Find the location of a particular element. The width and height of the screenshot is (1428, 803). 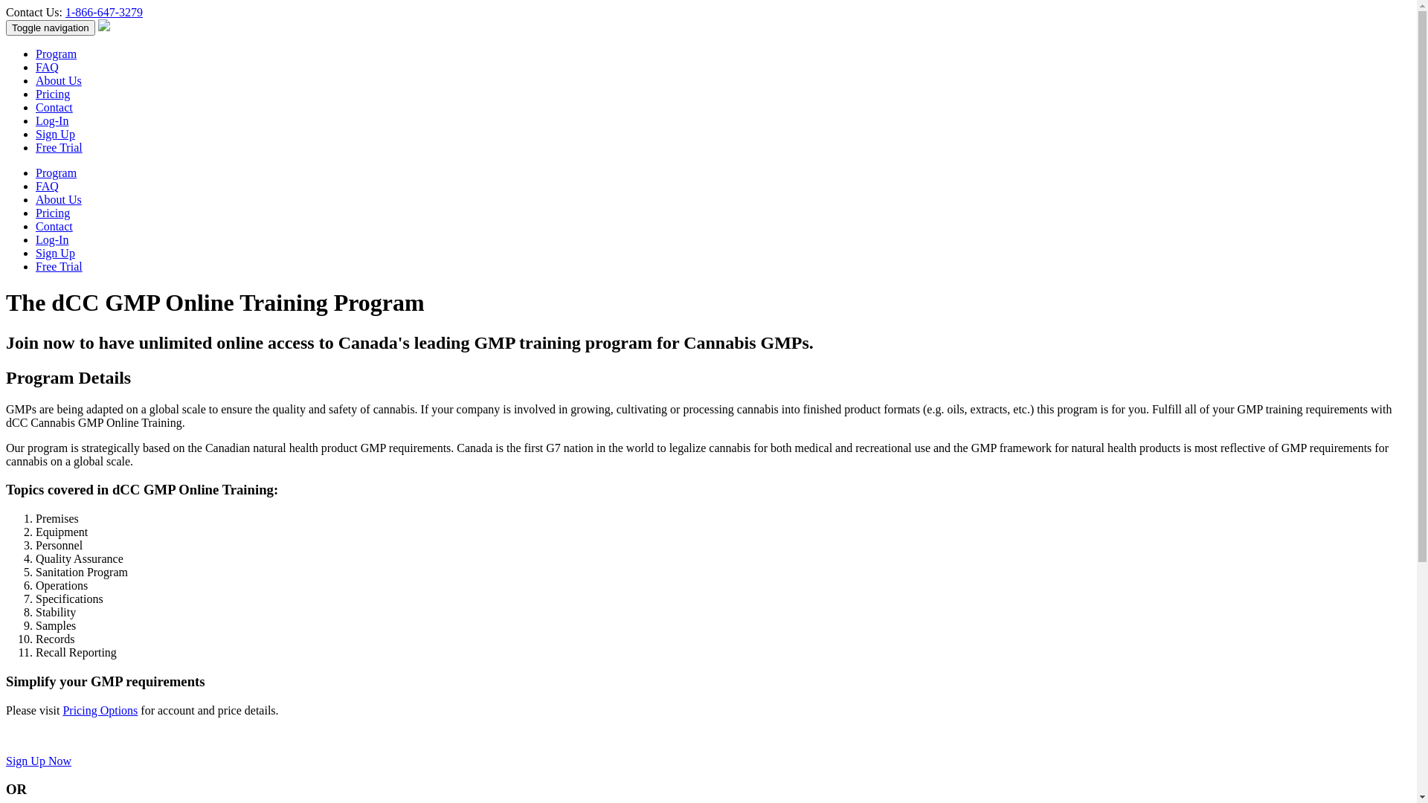

FAQ is located at coordinates (48, 186).